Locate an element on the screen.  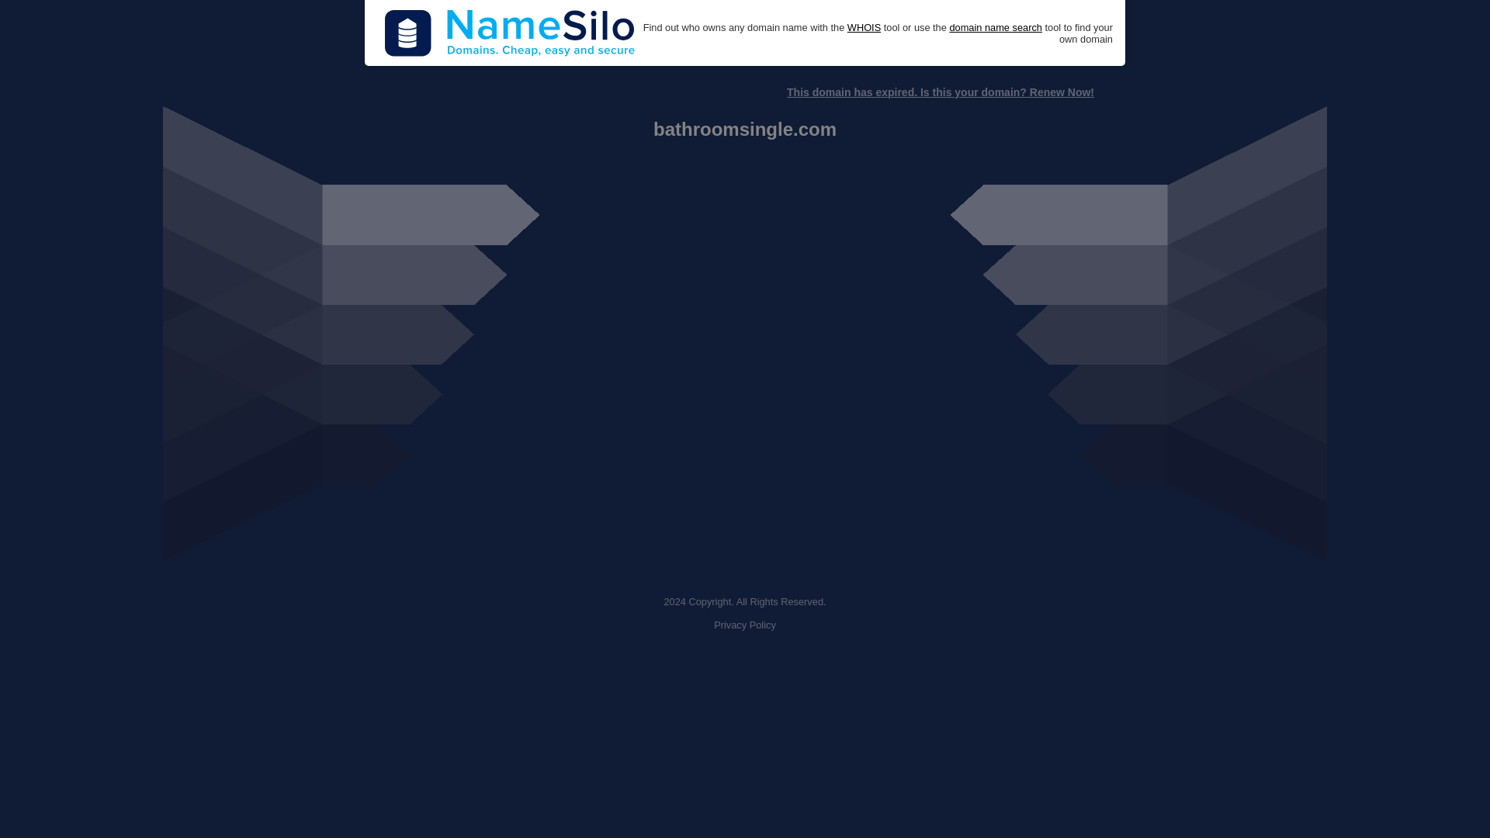
This domain has expired. Is this your domain? Renew Now! is located at coordinates (940, 92).